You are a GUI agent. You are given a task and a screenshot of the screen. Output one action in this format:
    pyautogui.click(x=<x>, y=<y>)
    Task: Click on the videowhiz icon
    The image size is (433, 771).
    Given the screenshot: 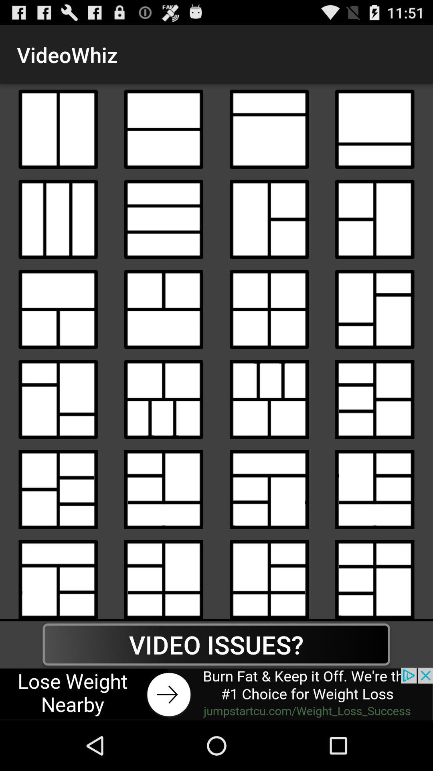 What is the action you would take?
    pyautogui.click(x=269, y=577)
    